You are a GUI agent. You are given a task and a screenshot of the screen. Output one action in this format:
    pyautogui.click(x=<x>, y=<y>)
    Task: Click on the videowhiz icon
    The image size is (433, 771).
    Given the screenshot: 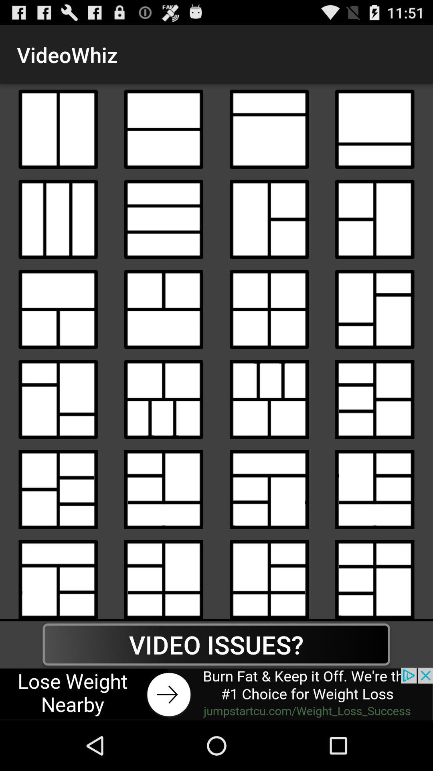 What is the action you would take?
    pyautogui.click(x=269, y=577)
    